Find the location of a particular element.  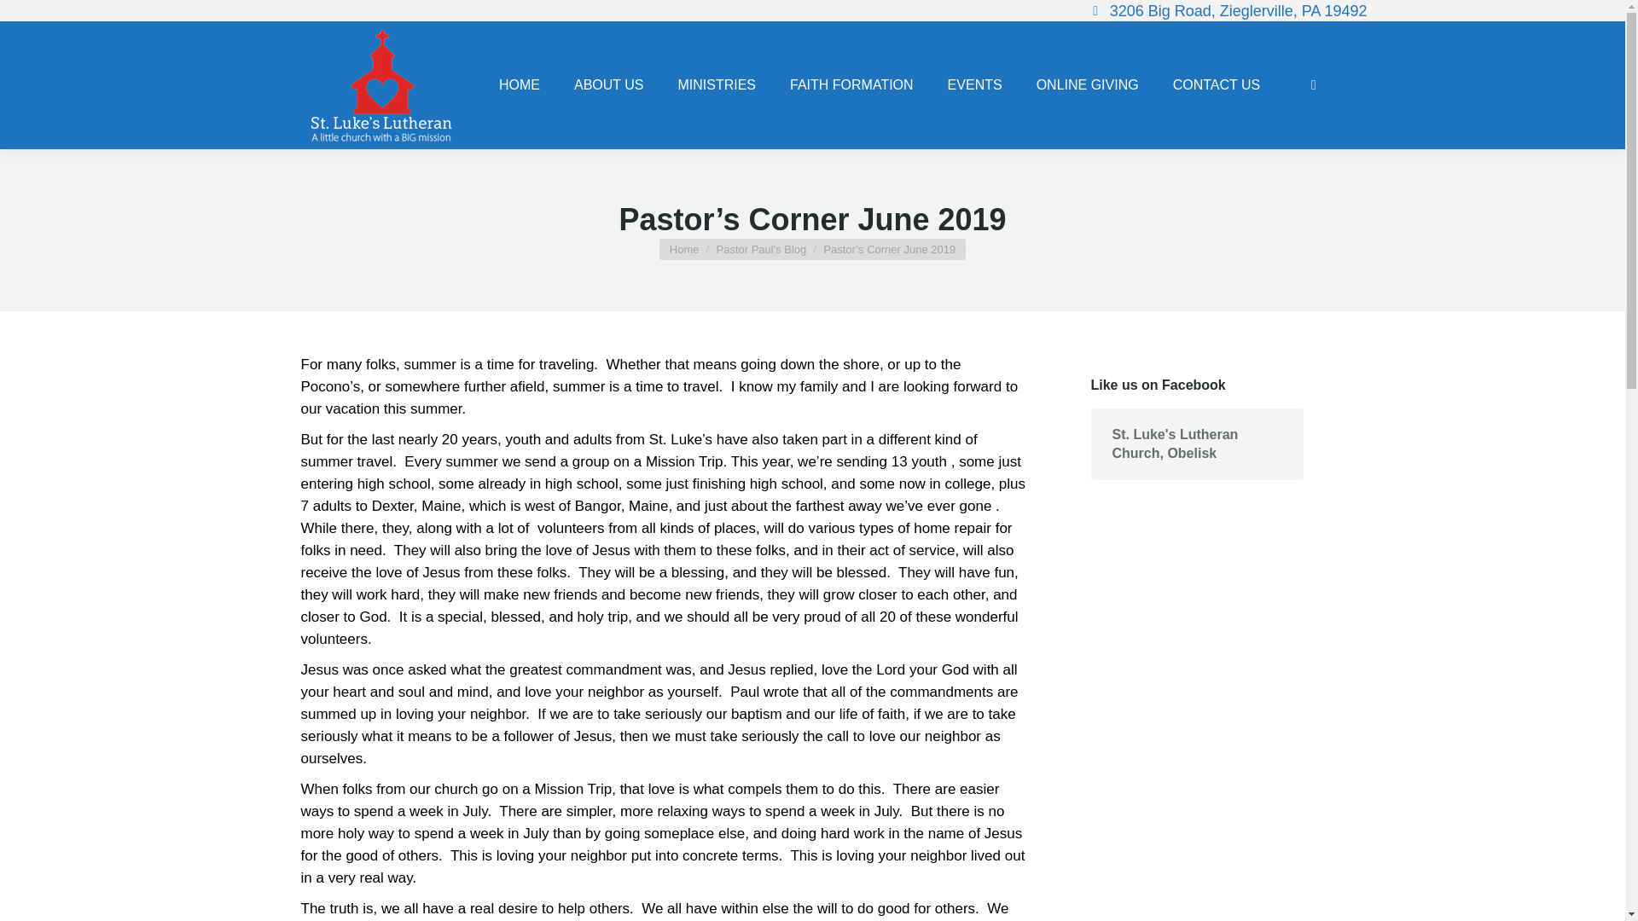

FAITH FORMATION is located at coordinates (851, 85).